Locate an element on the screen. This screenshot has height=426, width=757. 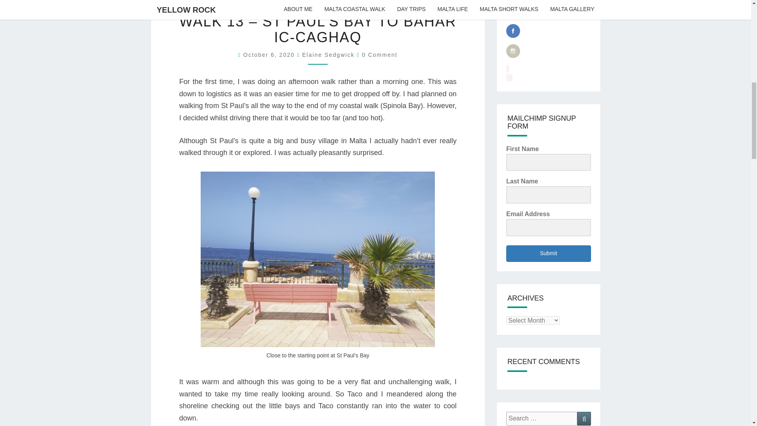
Instagram is located at coordinates (513, 51).